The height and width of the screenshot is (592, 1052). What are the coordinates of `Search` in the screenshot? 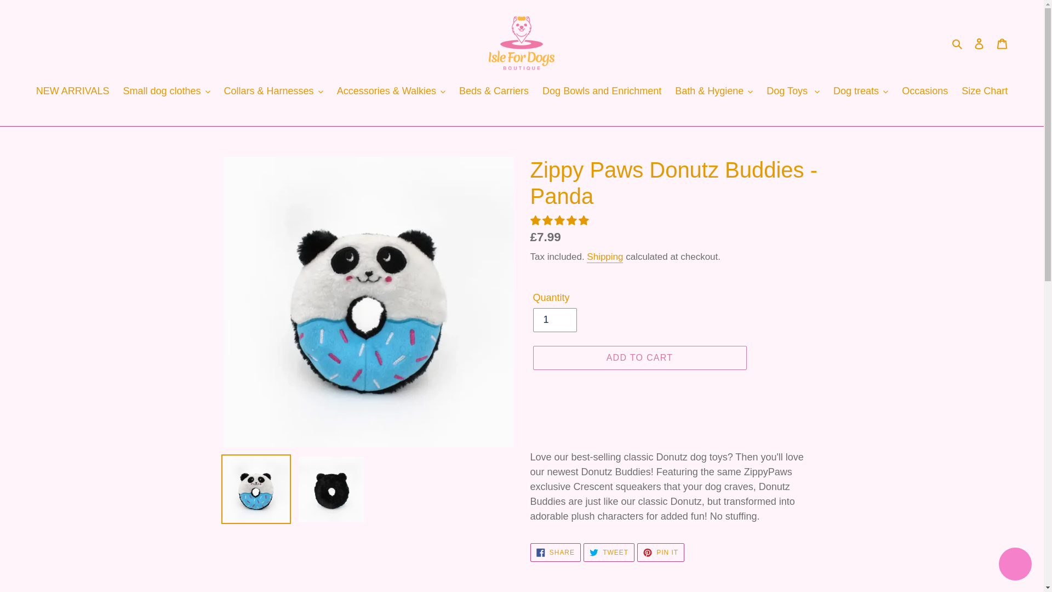 It's located at (958, 43).